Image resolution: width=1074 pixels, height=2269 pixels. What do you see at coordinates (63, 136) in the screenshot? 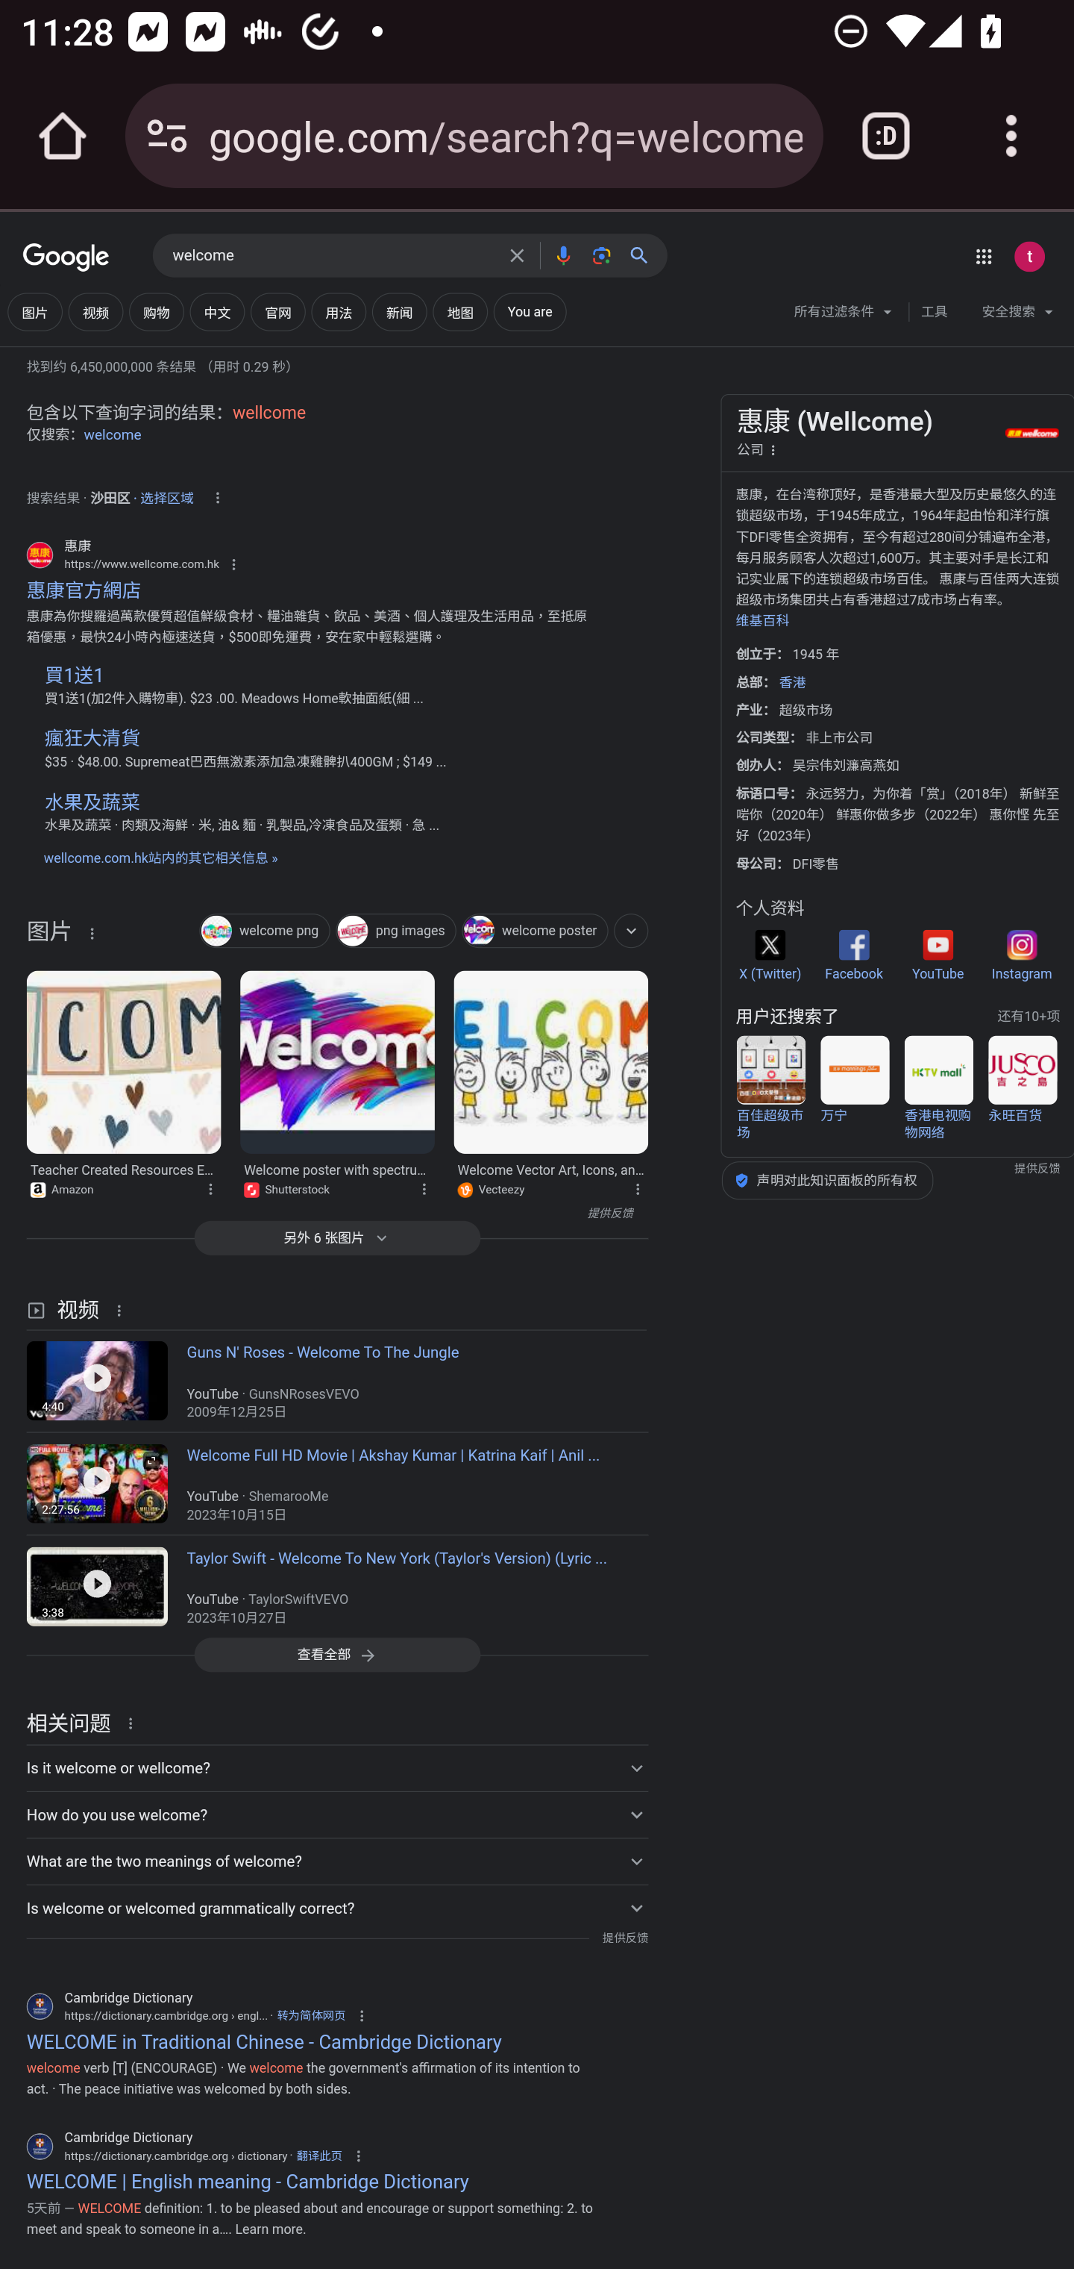
I see `Open the home page` at bounding box center [63, 136].